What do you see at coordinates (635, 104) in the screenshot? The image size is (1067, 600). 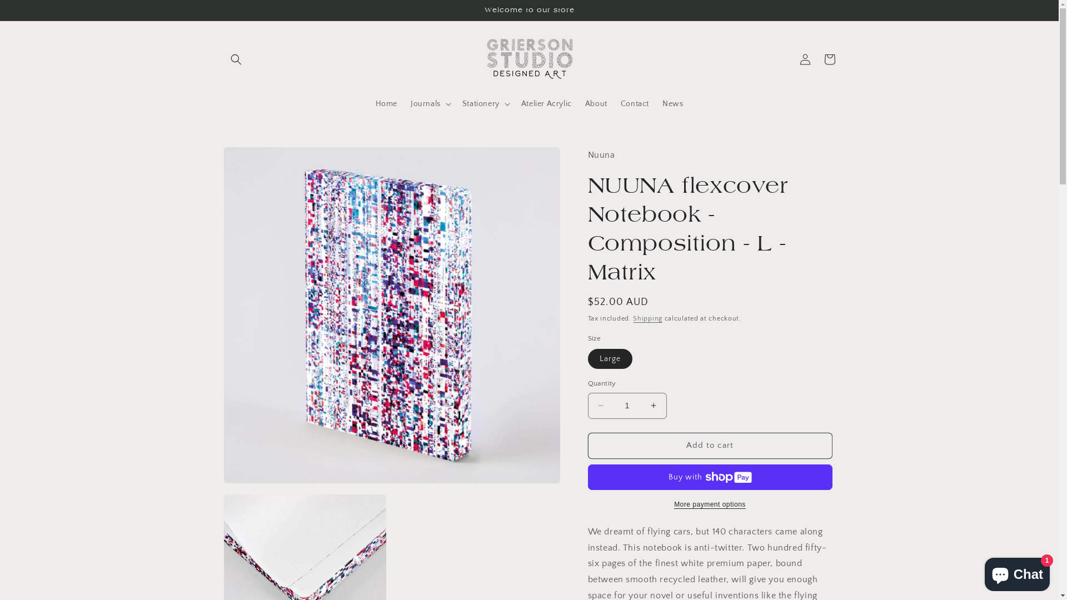 I see `Contact` at bounding box center [635, 104].